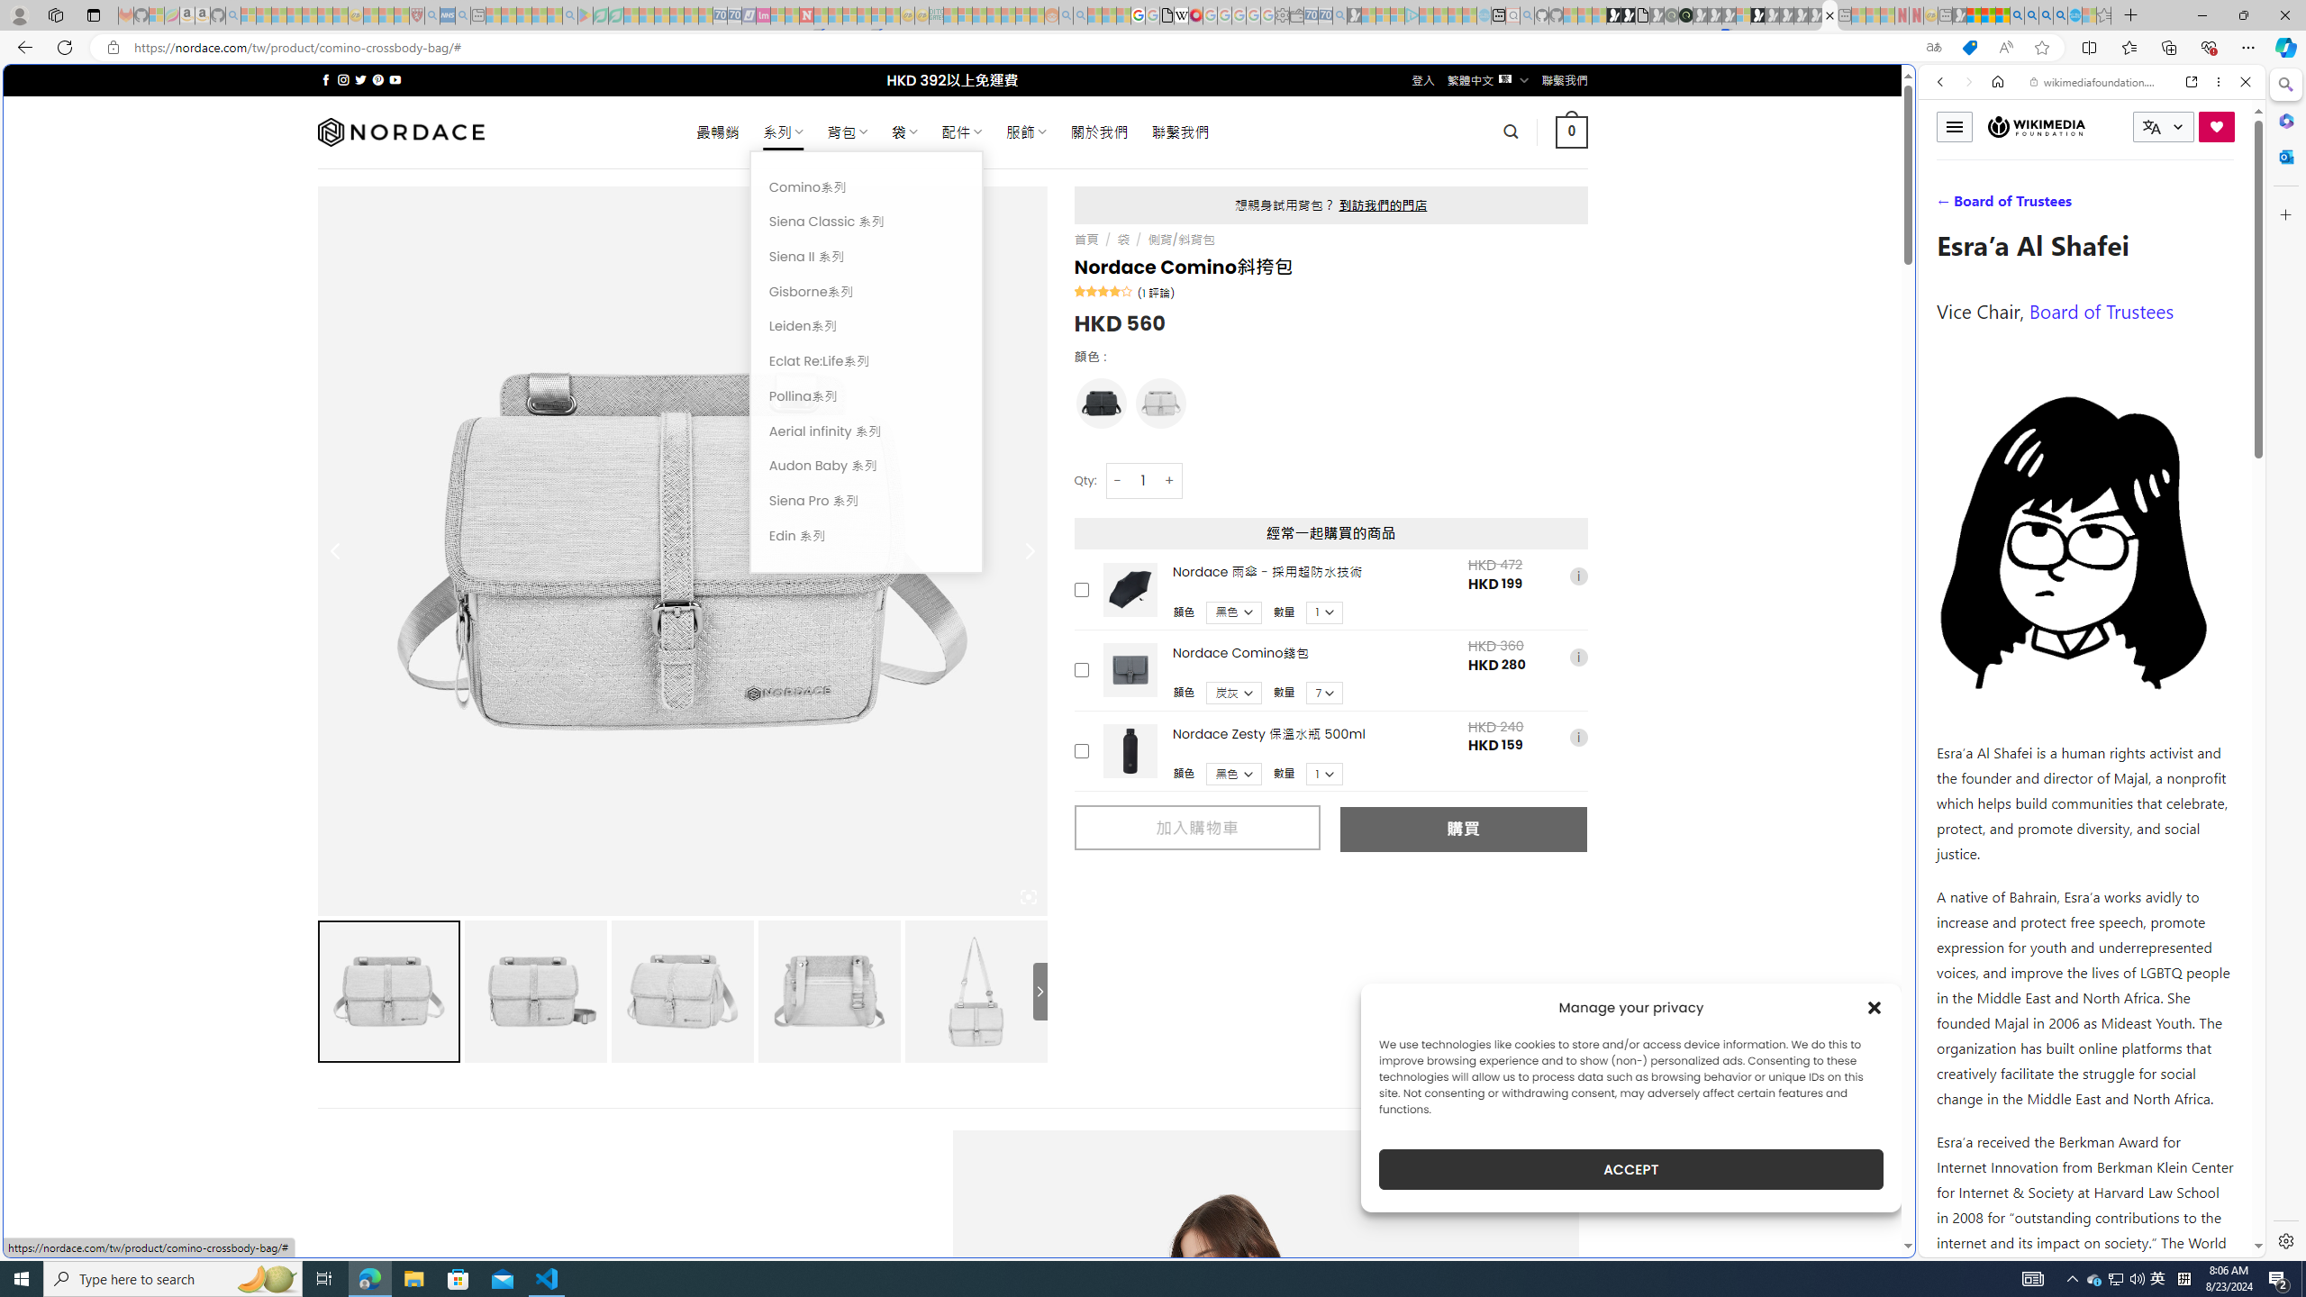  What do you see at coordinates (1080, 15) in the screenshot?
I see `Utah sues federal government - Search - Sleeping` at bounding box center [1080, 15].